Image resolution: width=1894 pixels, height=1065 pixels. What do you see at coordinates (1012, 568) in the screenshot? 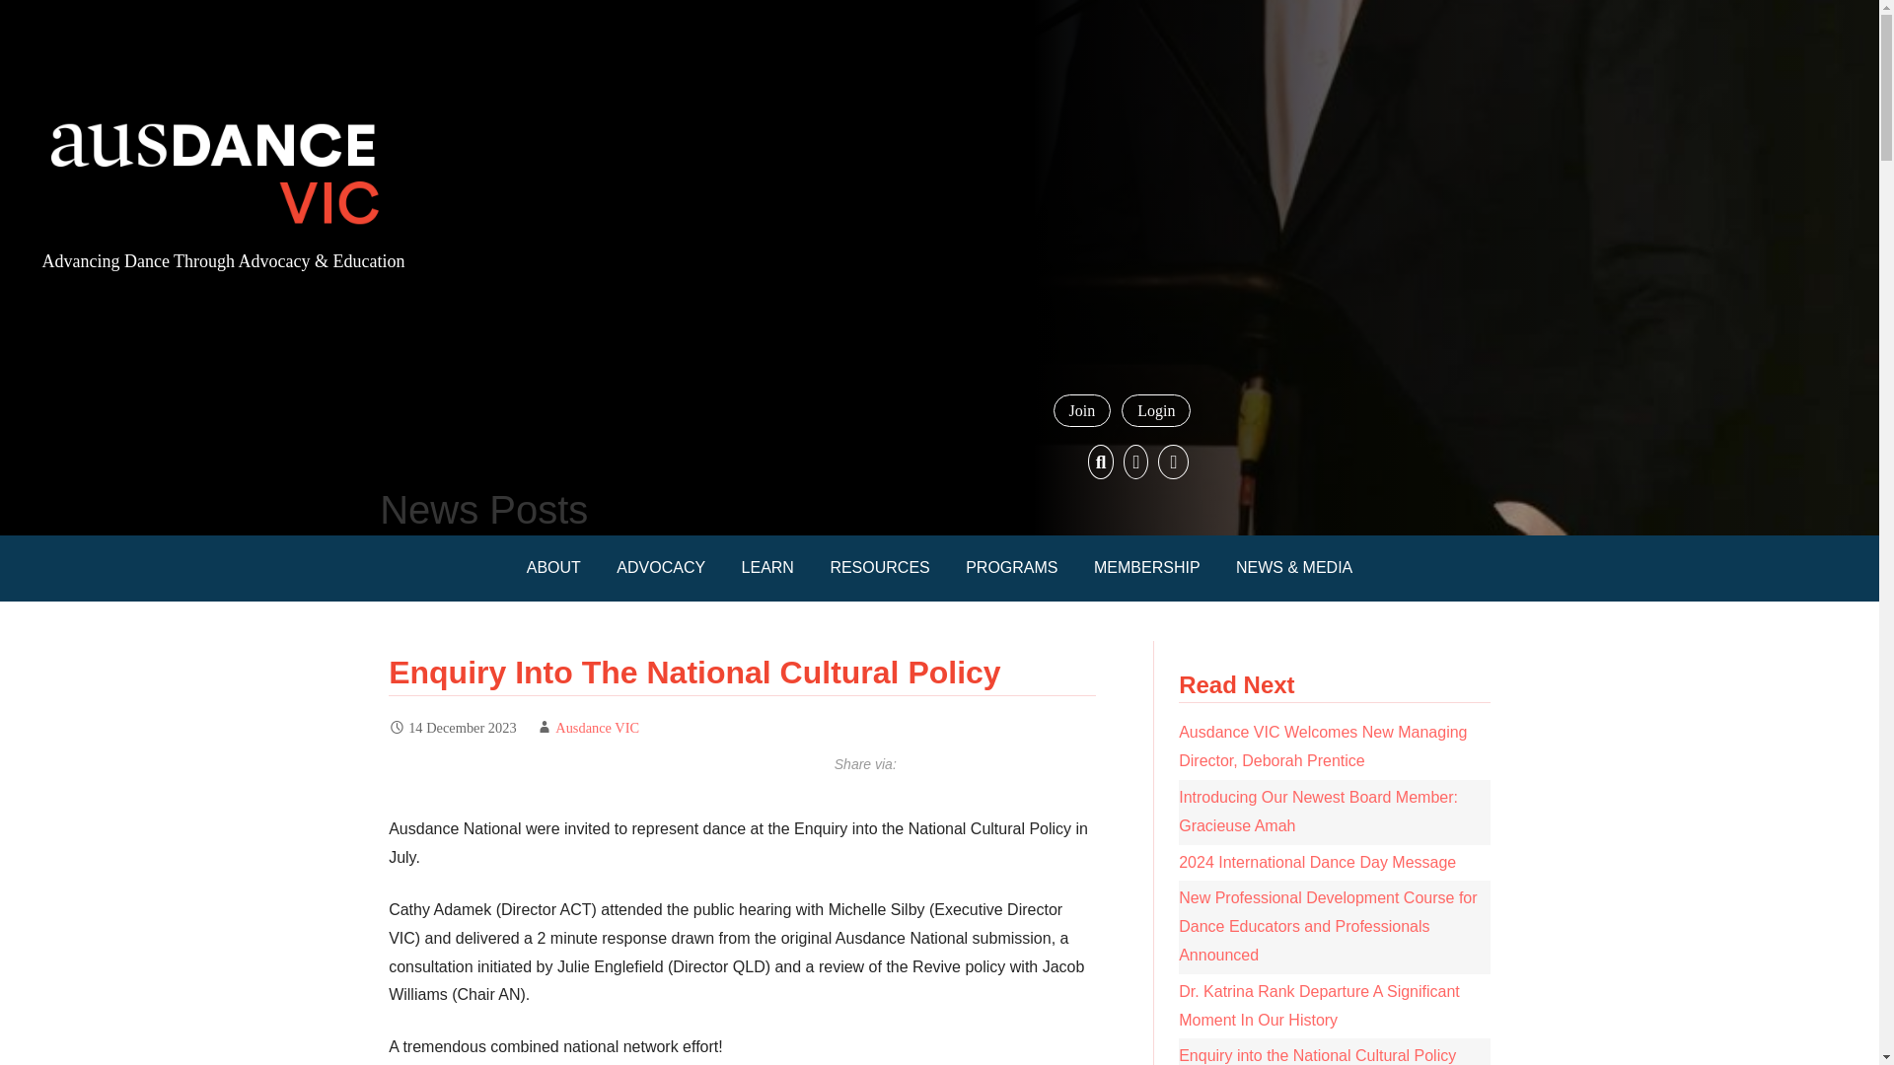
I see `PROGRAMS` at bounding box center [1012, 568].